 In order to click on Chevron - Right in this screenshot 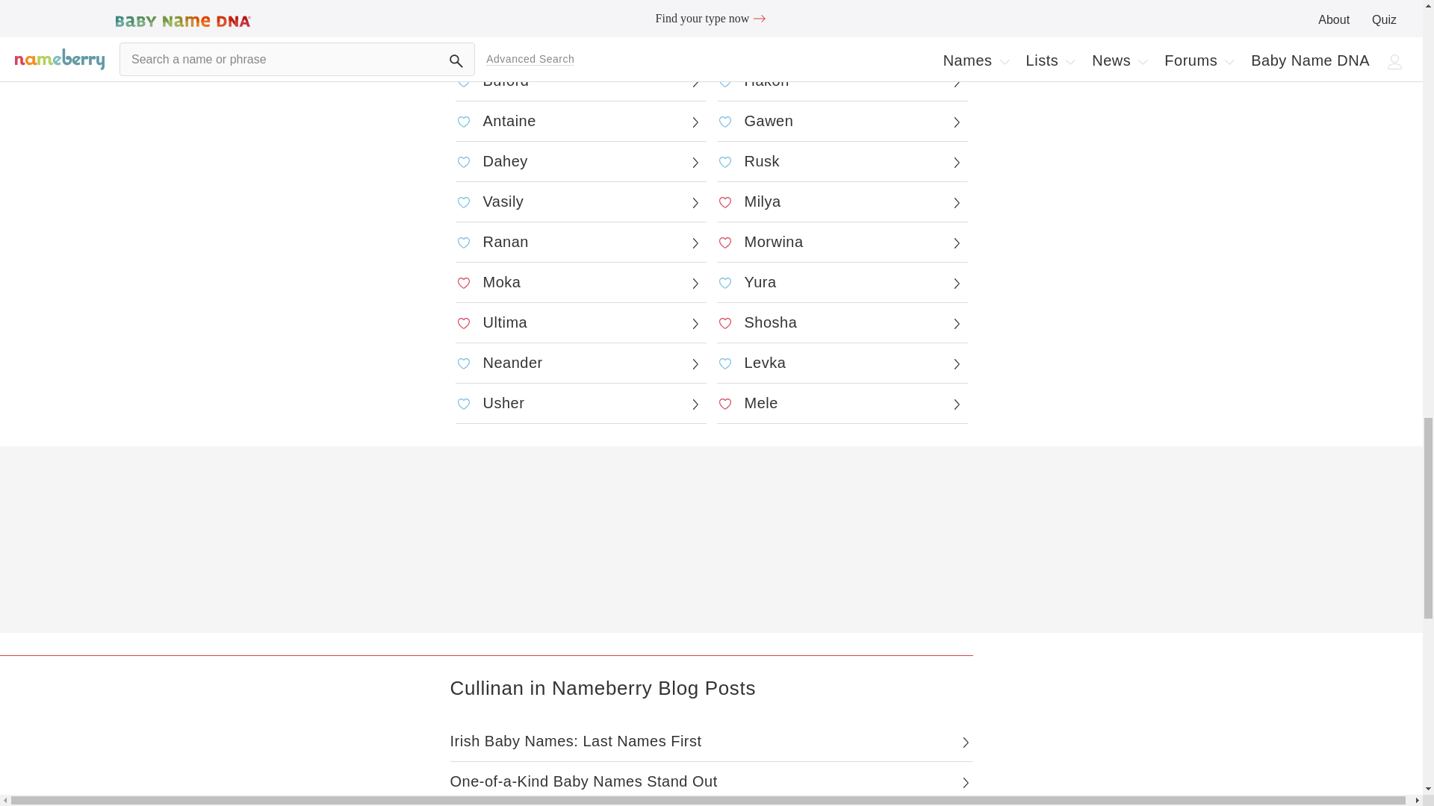, I will do `click(695, 82)`.